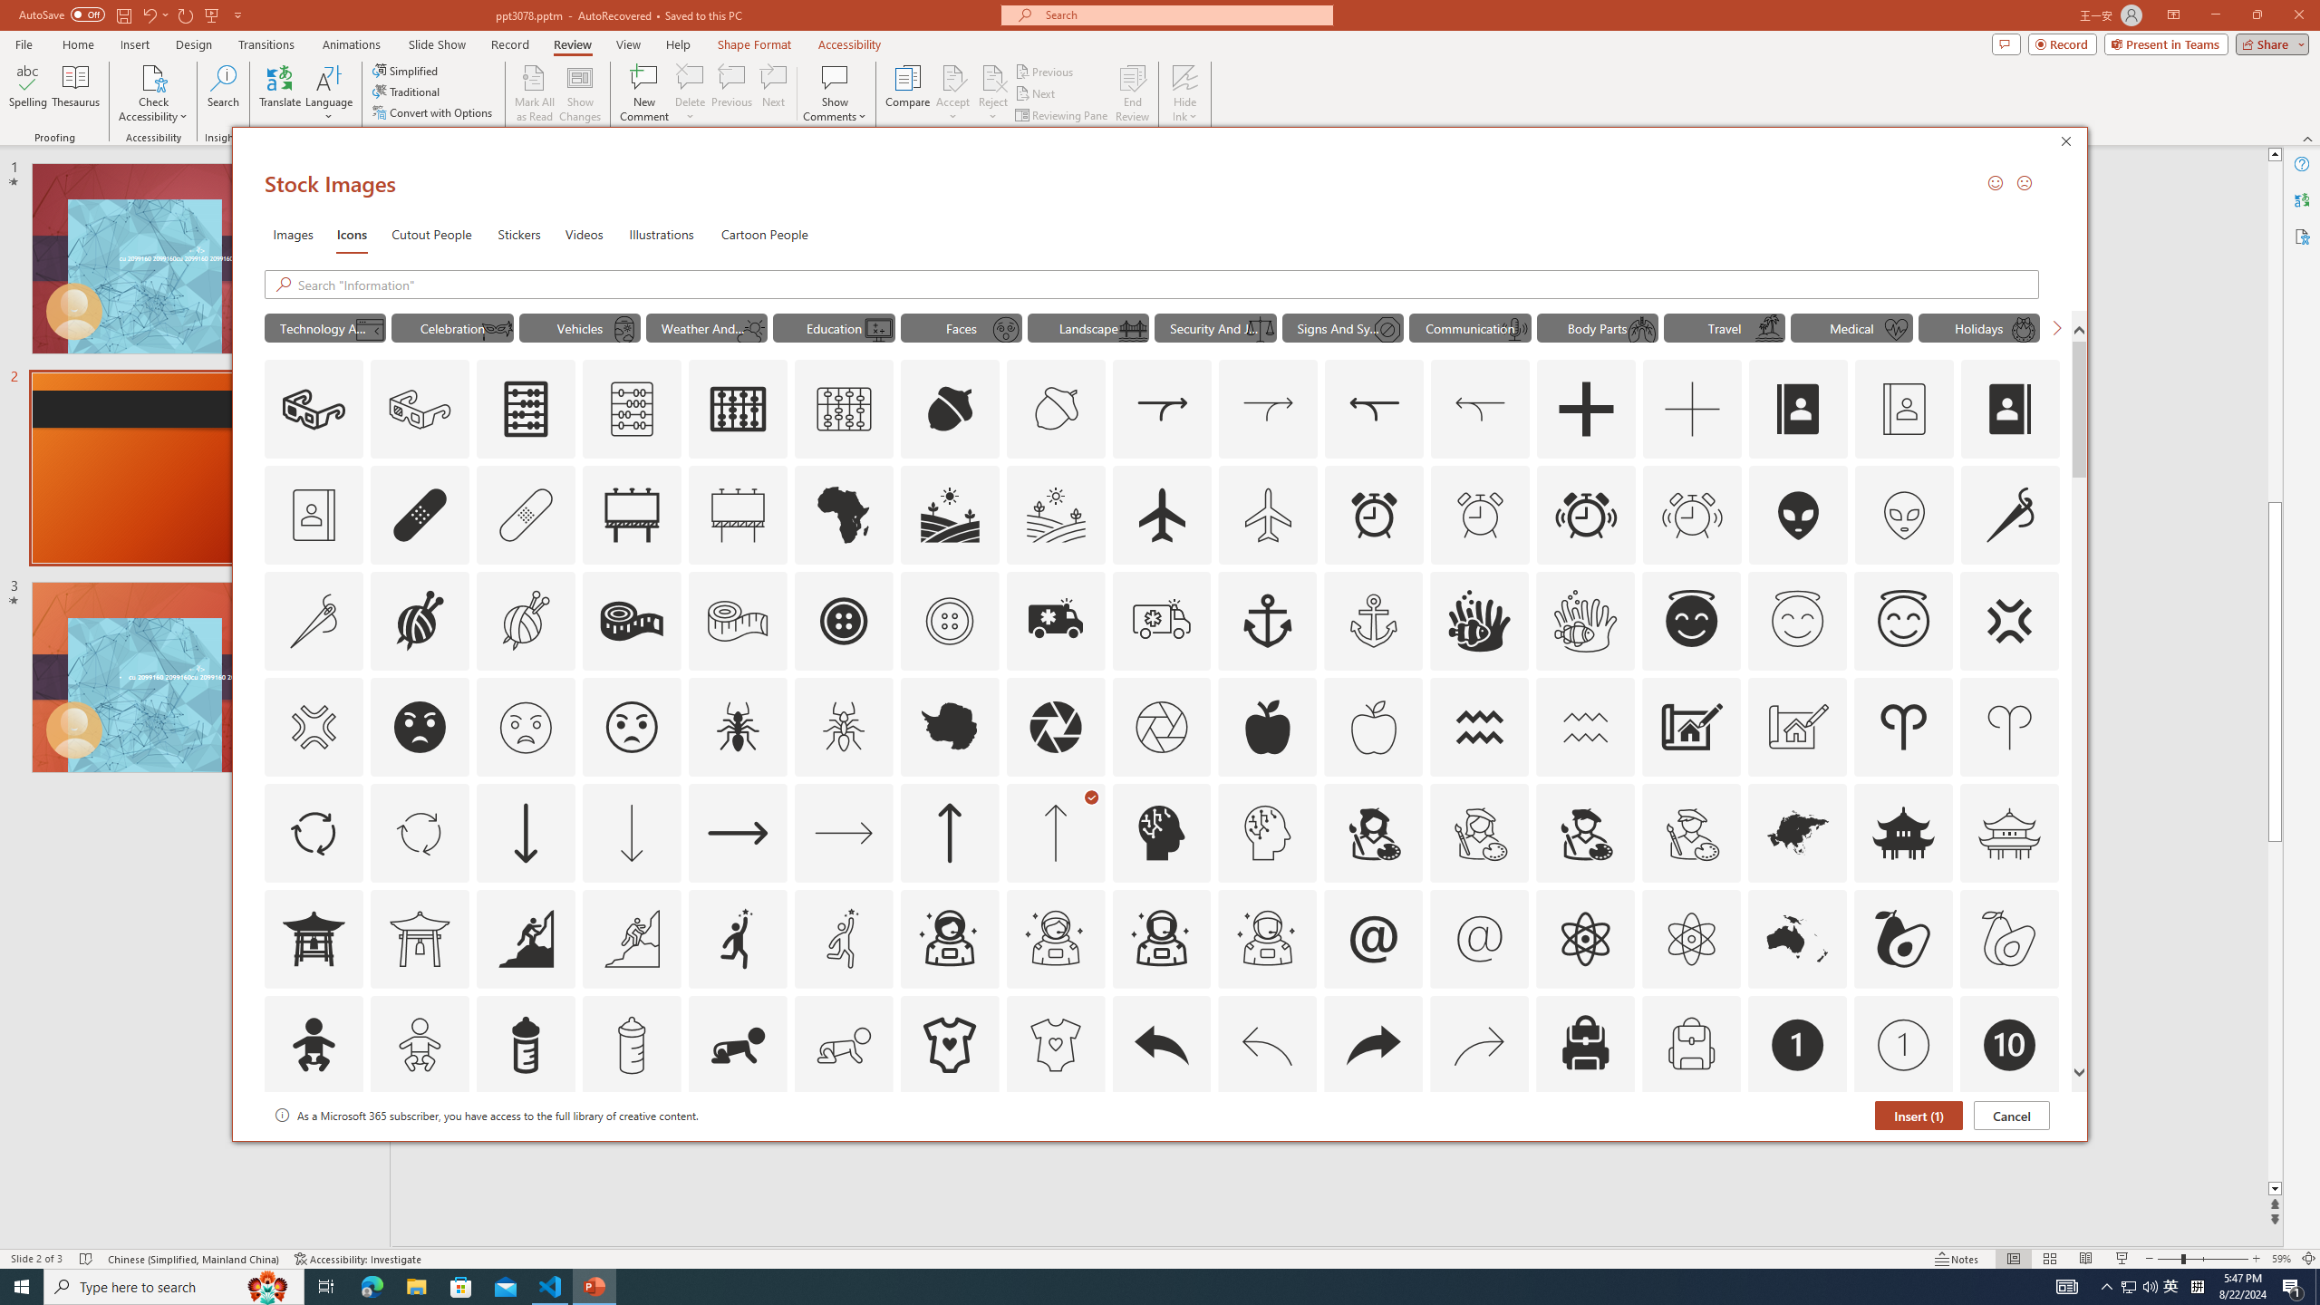  I want to click on Search "Information", so click(1169, 285).